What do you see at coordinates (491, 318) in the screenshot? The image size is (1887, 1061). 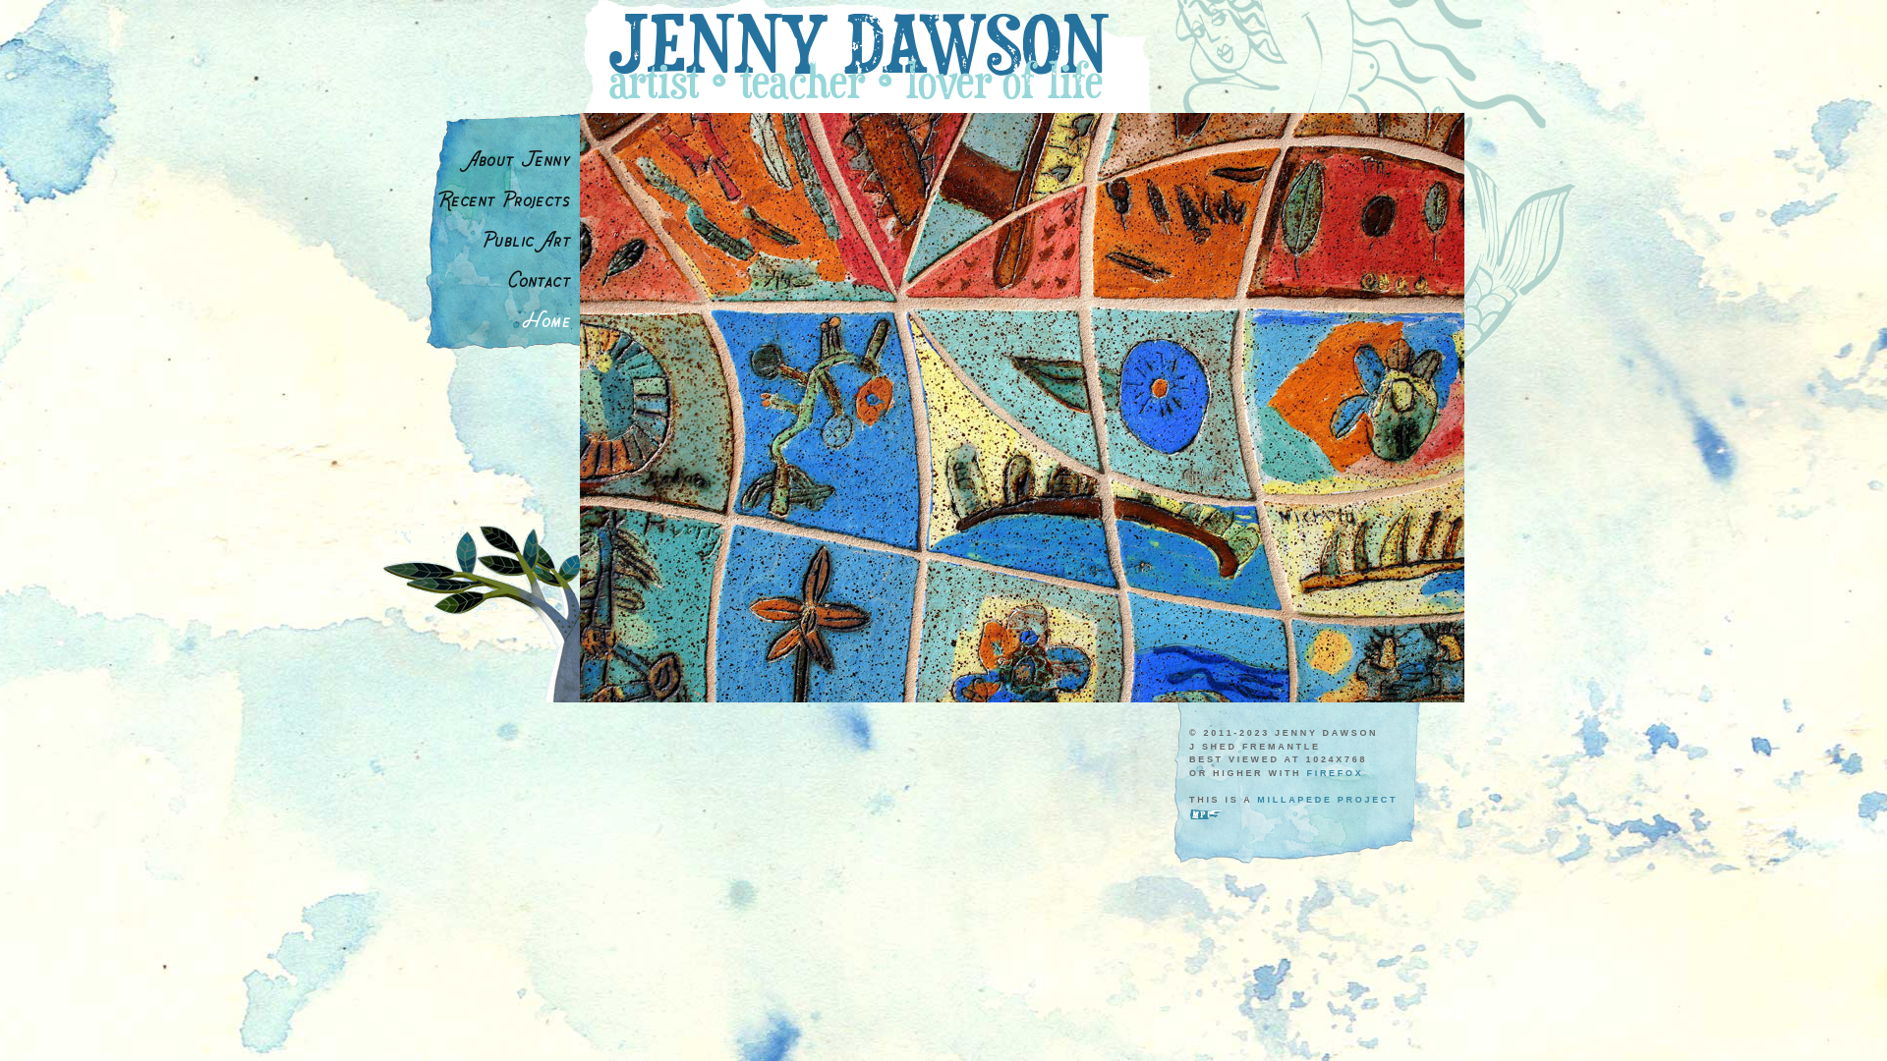 I see `Home` at bounding box center [491, 318].